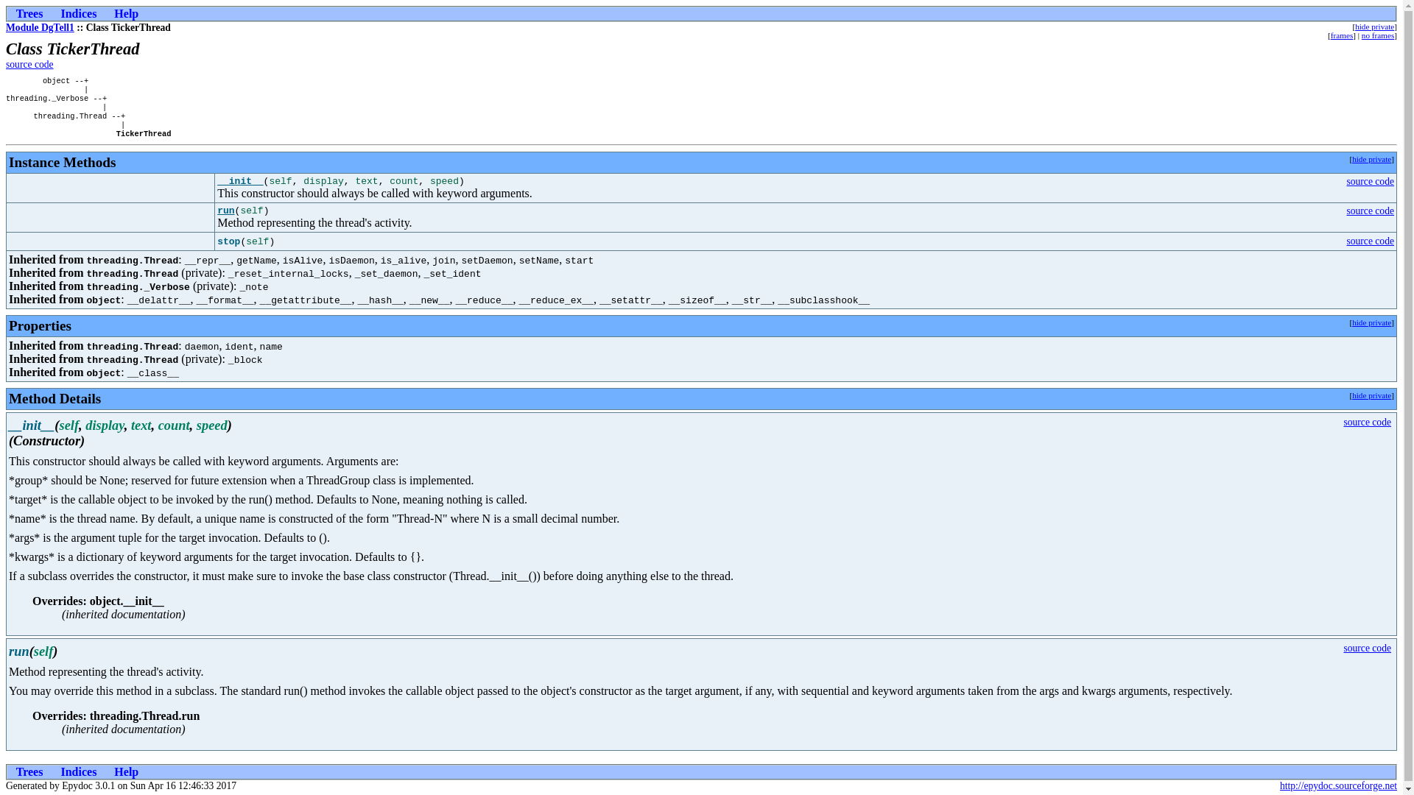  What do you see at coordinates (1370, 181) in the screenshot?
I see `source code` at bounding box center [1370, 181].